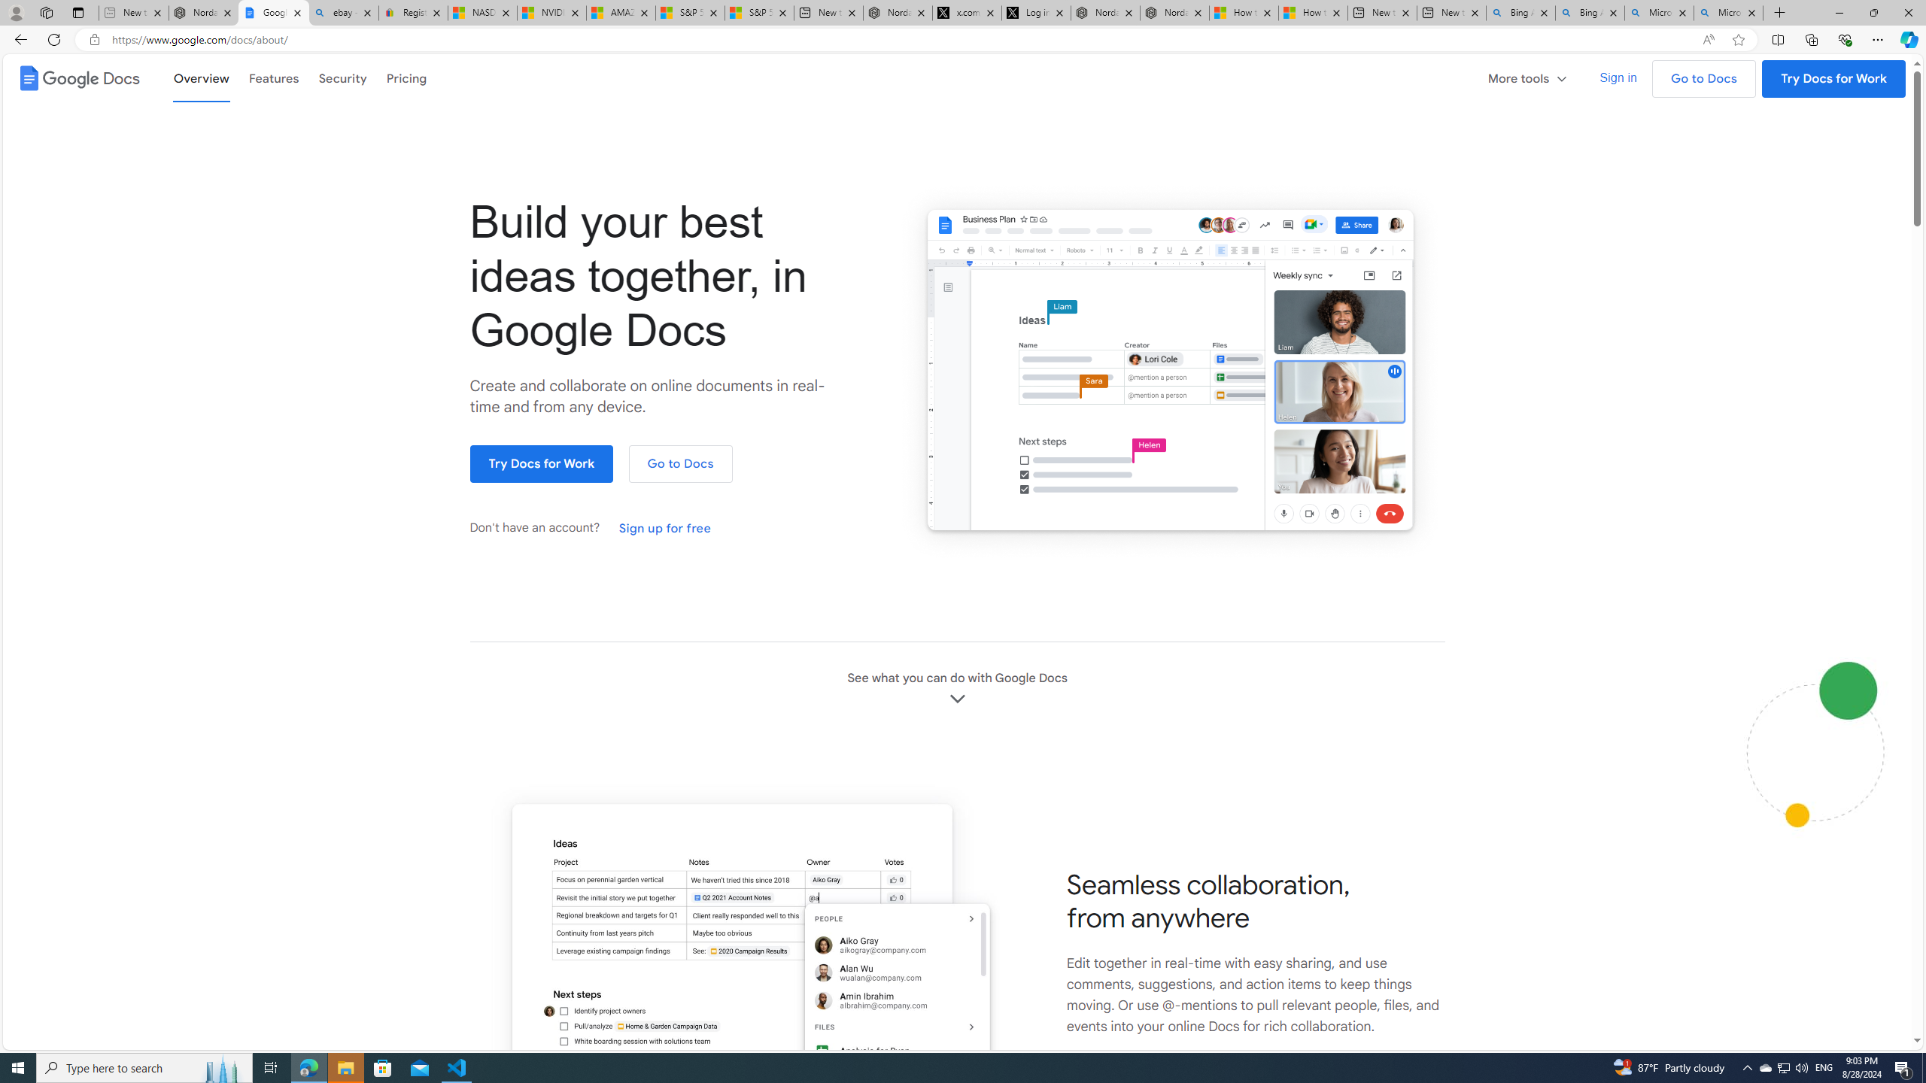 This screenshot has width=1926, height=1083. I want to click on More tools, so click(1533, 77).